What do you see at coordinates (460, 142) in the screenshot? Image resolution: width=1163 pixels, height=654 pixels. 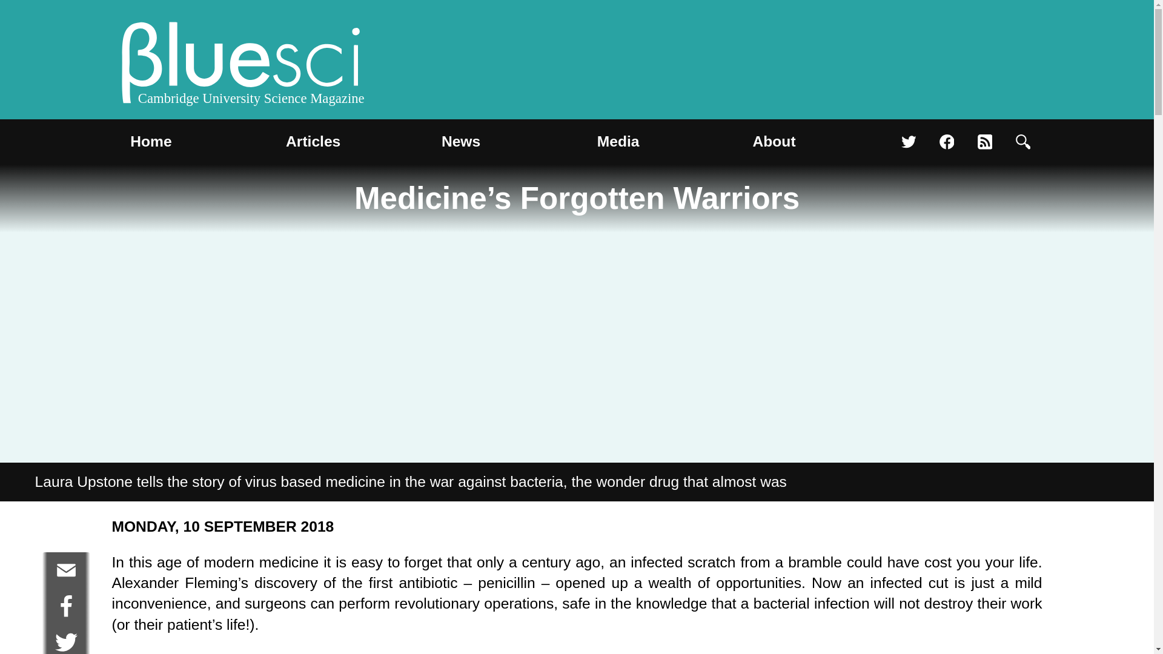 I see `News` at bounding box center [460, 142].